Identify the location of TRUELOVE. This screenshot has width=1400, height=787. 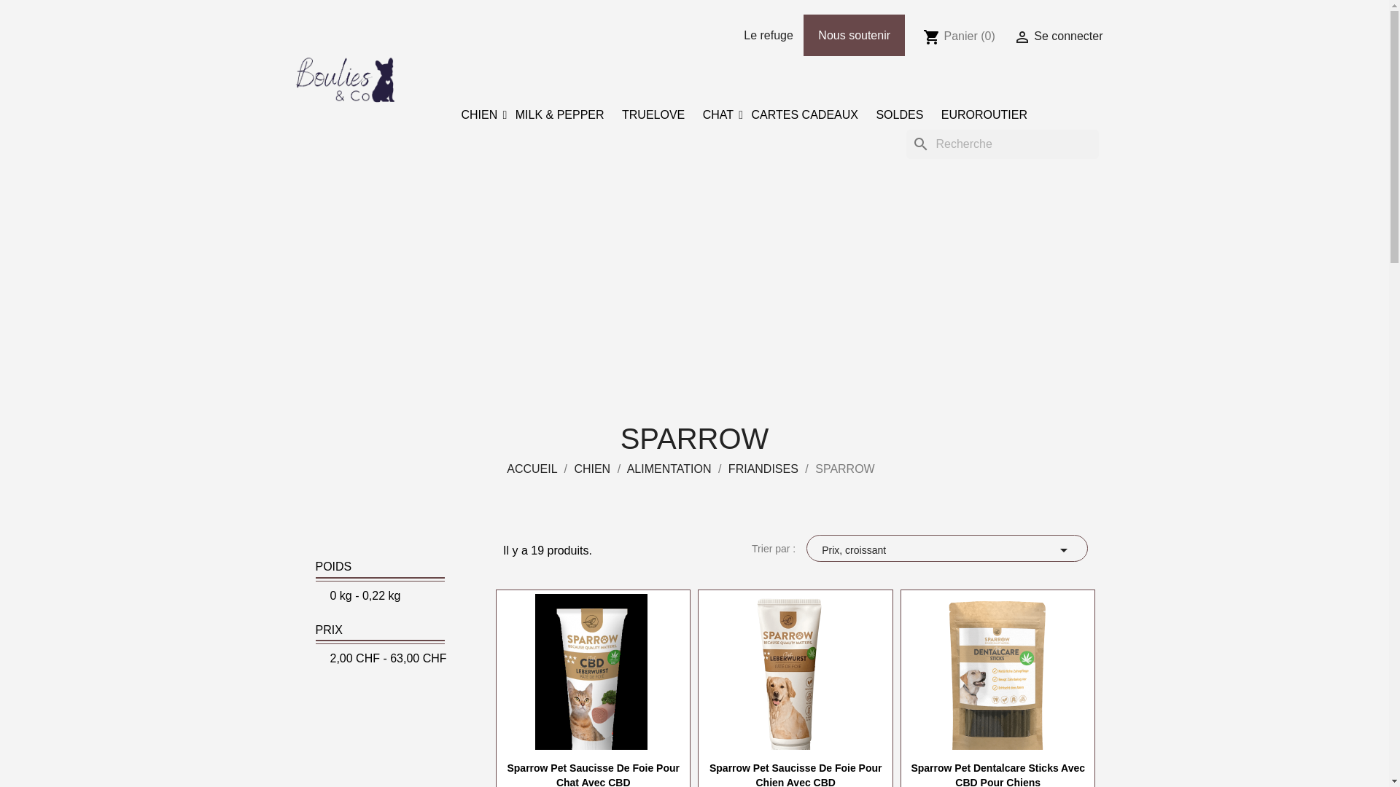
(653, 115).